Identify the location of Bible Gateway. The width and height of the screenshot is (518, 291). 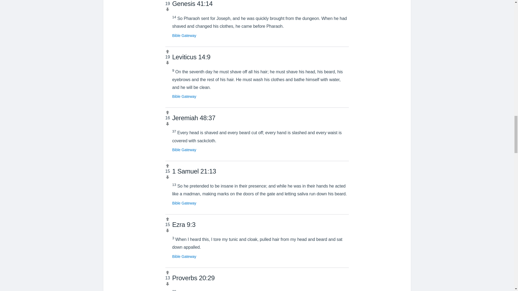
(184, 203).